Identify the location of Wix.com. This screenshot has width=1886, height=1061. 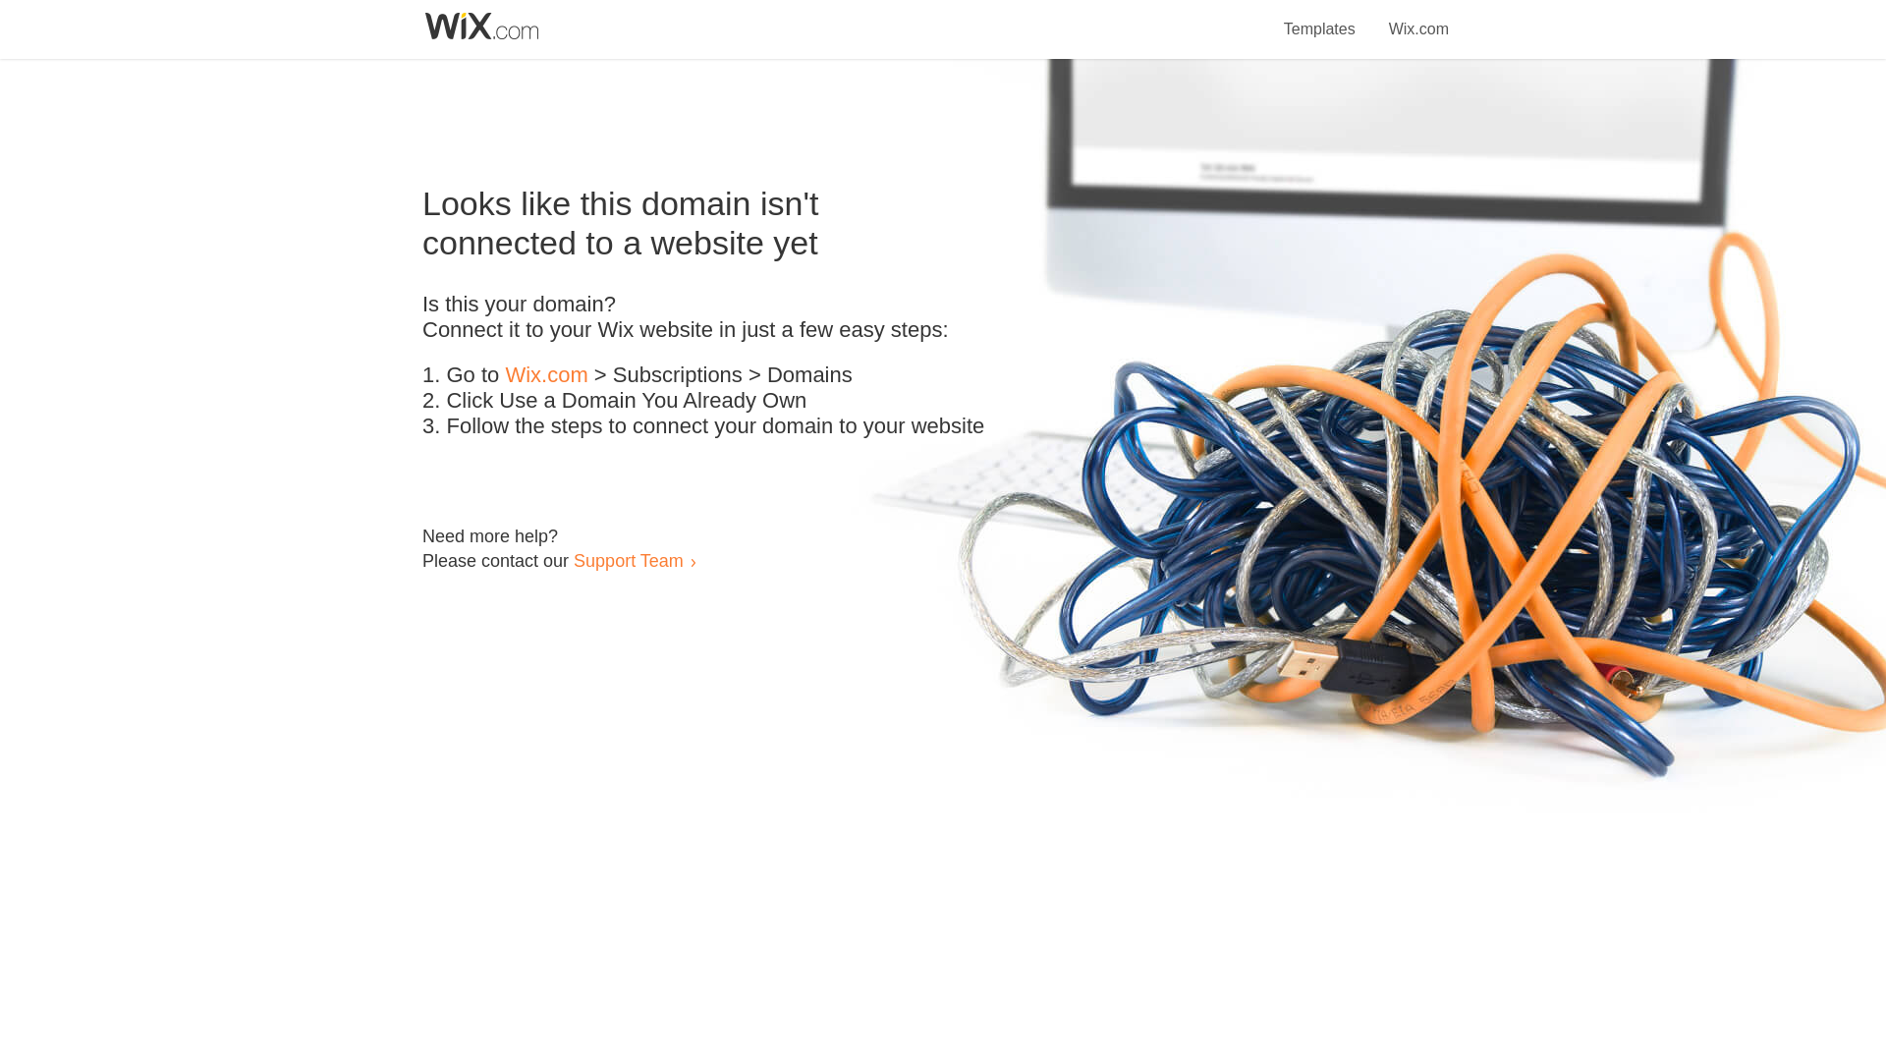
(546, 375).